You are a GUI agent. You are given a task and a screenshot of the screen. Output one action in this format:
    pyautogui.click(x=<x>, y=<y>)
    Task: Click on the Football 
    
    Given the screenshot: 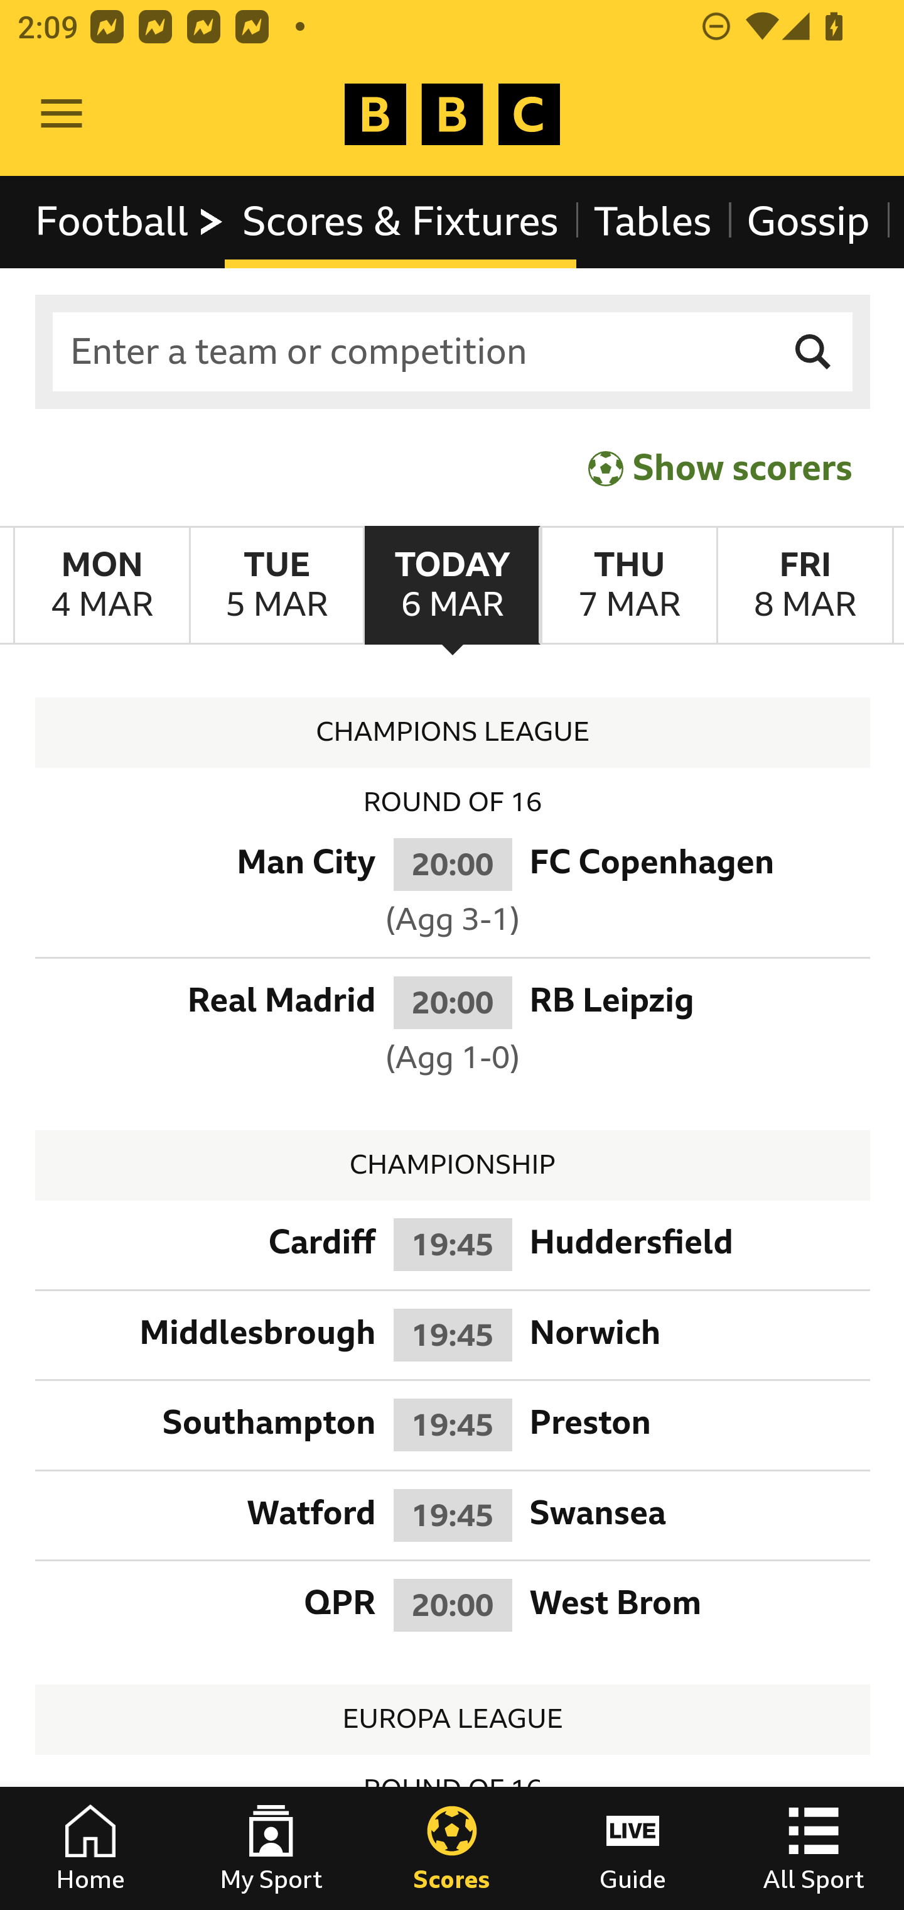 What is the action you would take?
    pyautogui.click(x=131, y=221)
    